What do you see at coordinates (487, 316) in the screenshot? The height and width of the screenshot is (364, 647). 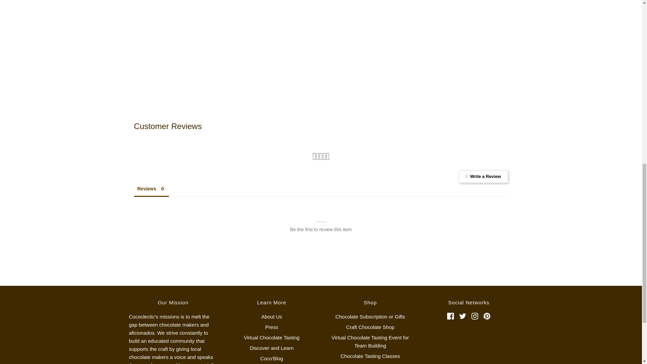 I see `Pinterest icon` at bounding box center [487, 316].